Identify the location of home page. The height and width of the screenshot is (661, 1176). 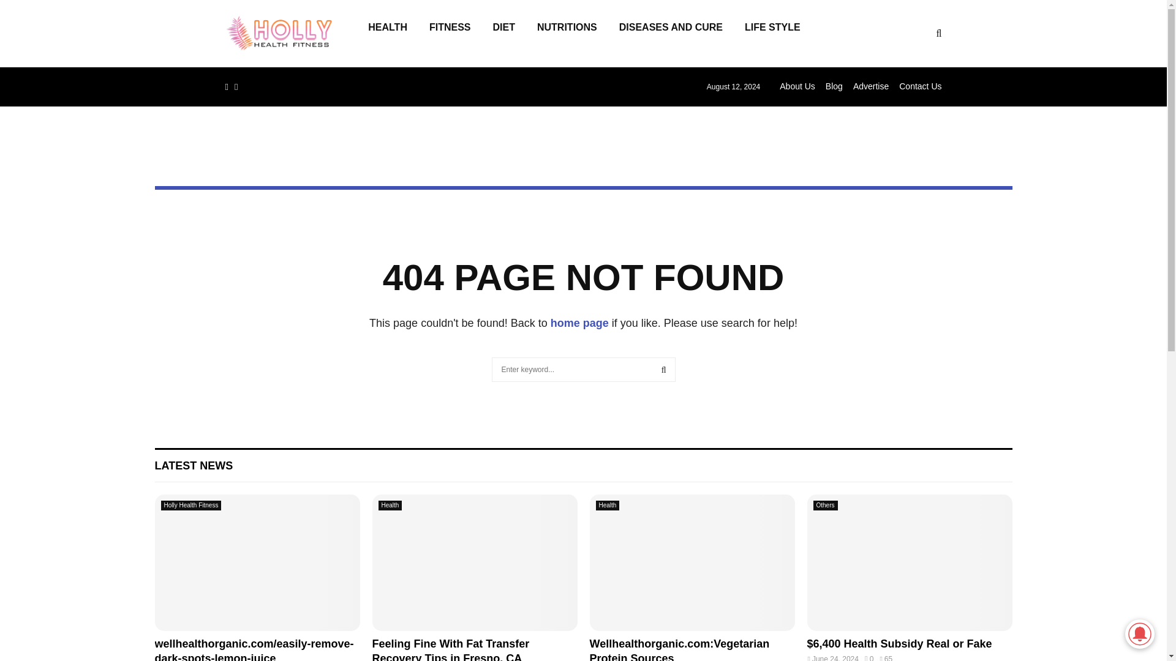
(579, 323).